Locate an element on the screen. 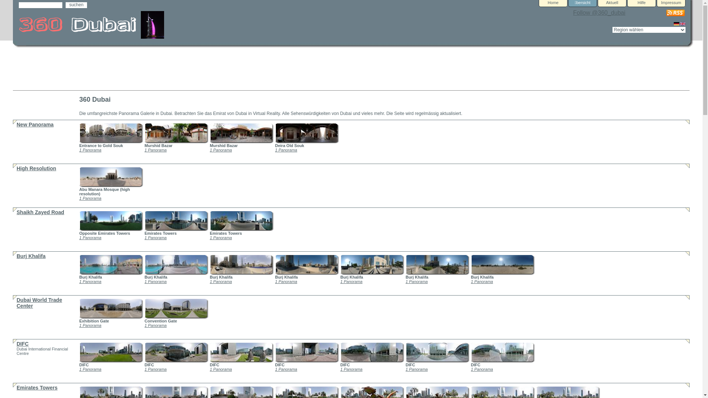 The image size is (708, 398). Dubai World Trade Center is located at coordinates (39, 303).